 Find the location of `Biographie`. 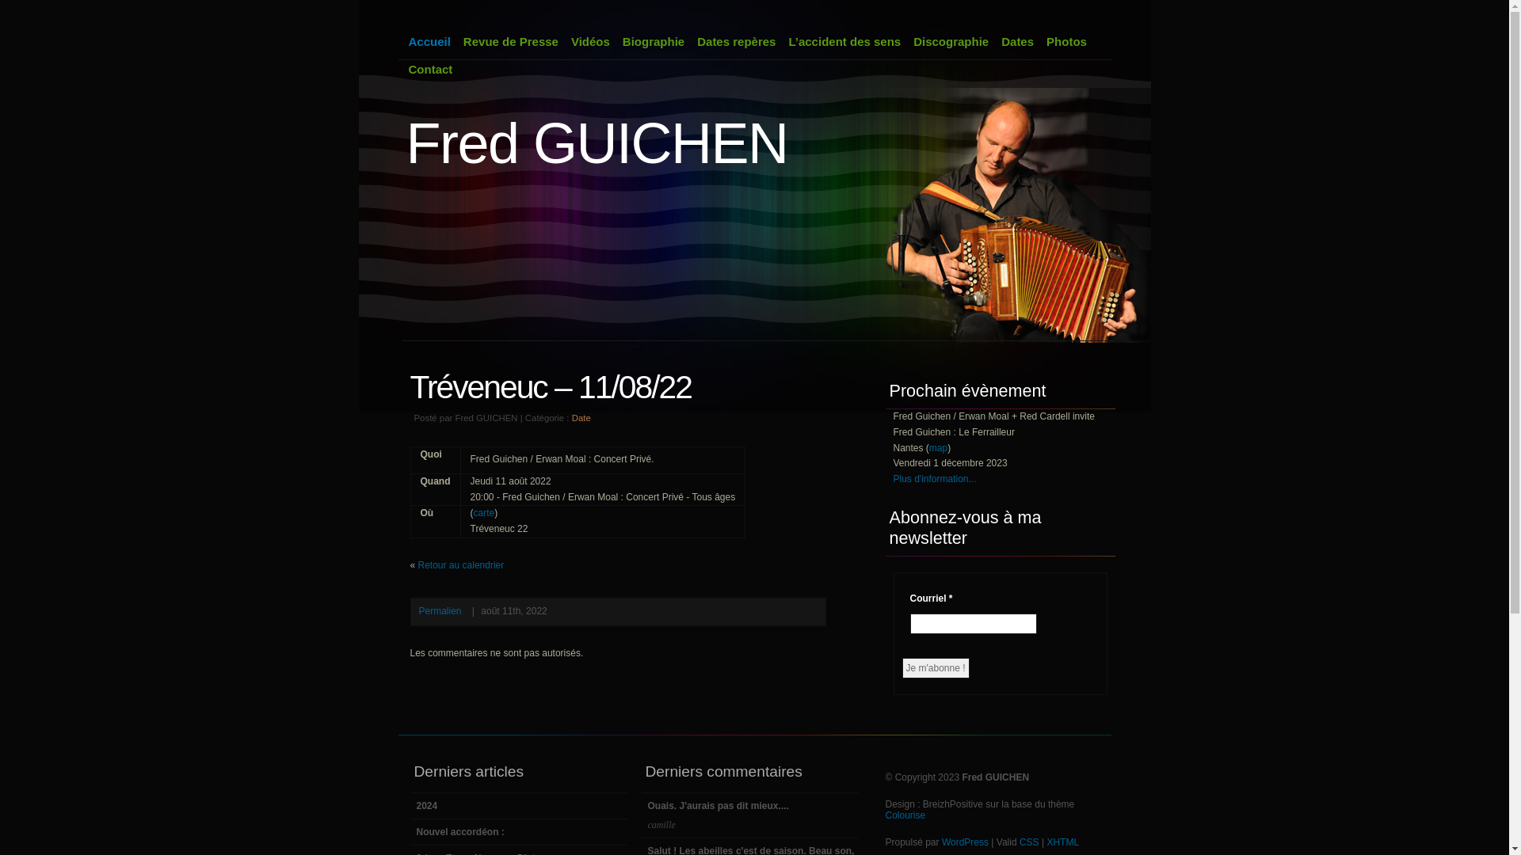

Biographie is located at coordinates (654, 41).